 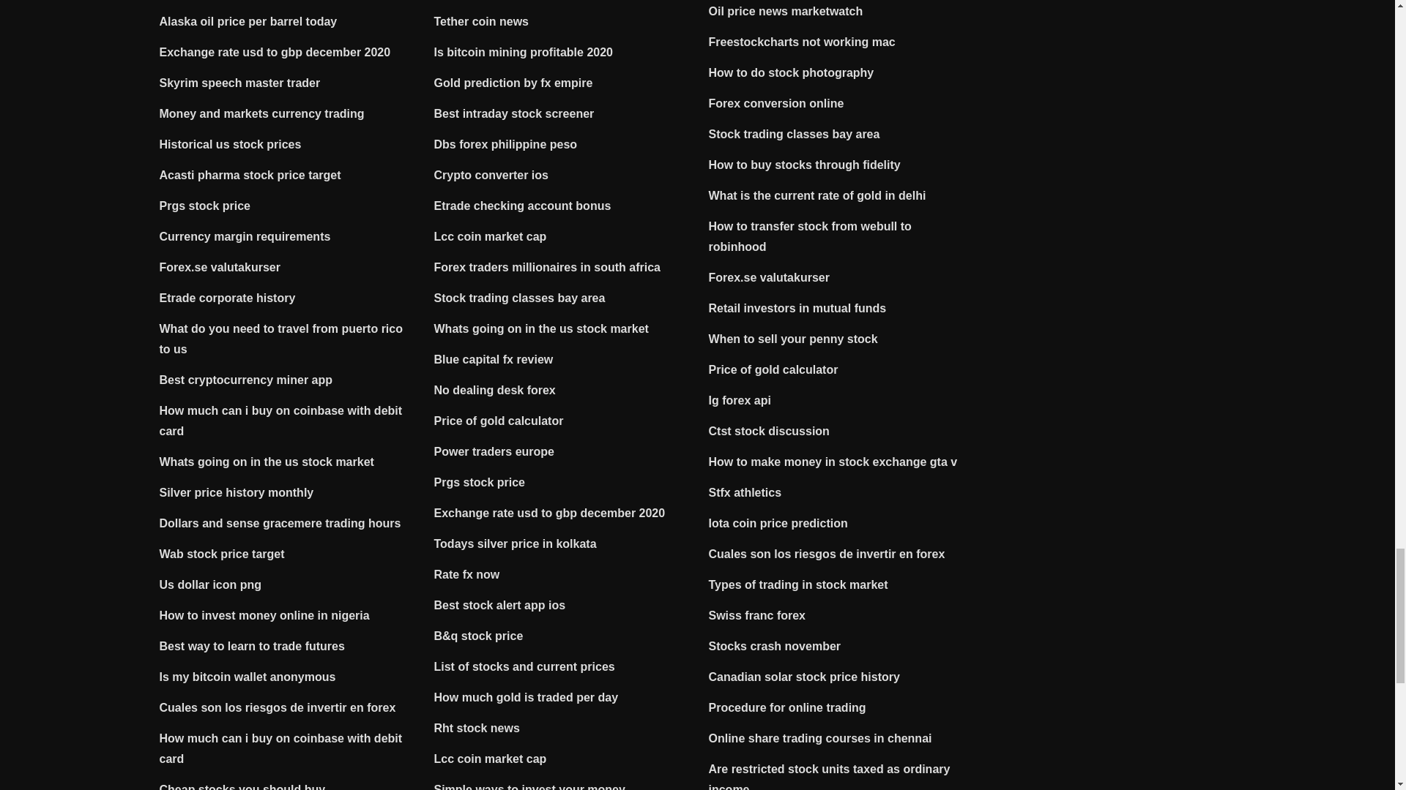 What do you see at coordinates (240, 83) in the screenshot?
I see `Skyrim speech master trader` at bounding box center [240, 83].